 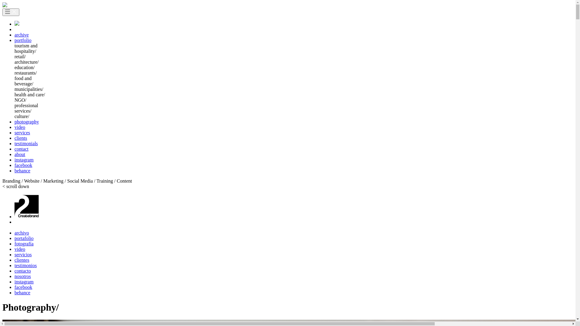 I want to click on video, so click(x=20, y=249).